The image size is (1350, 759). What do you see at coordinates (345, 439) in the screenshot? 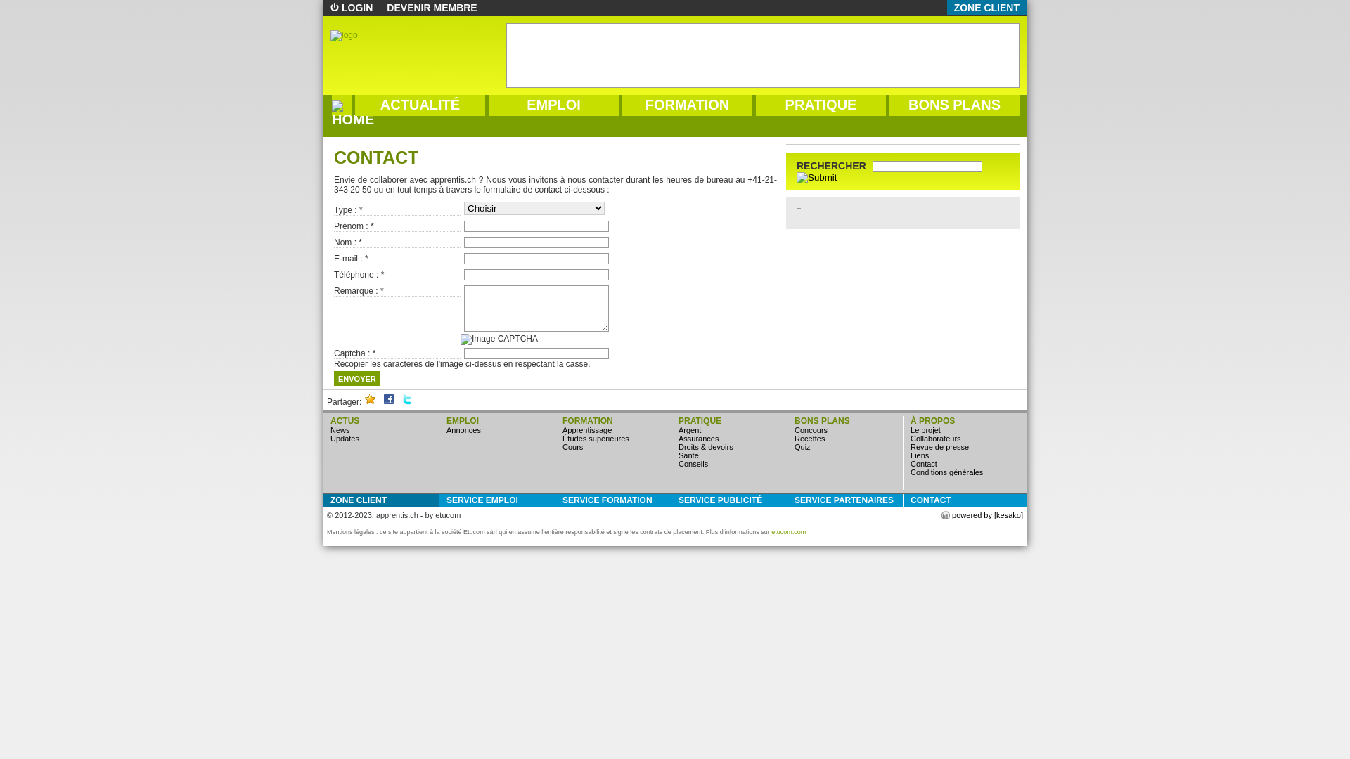
I see `updates` at bounding box center [345, 439].